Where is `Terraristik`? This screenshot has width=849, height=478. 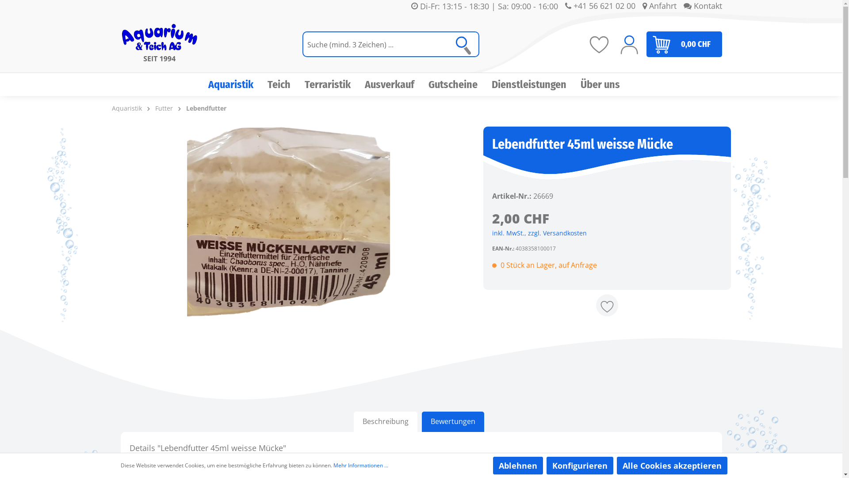 Terraristik is located at coordinates (335, 85).